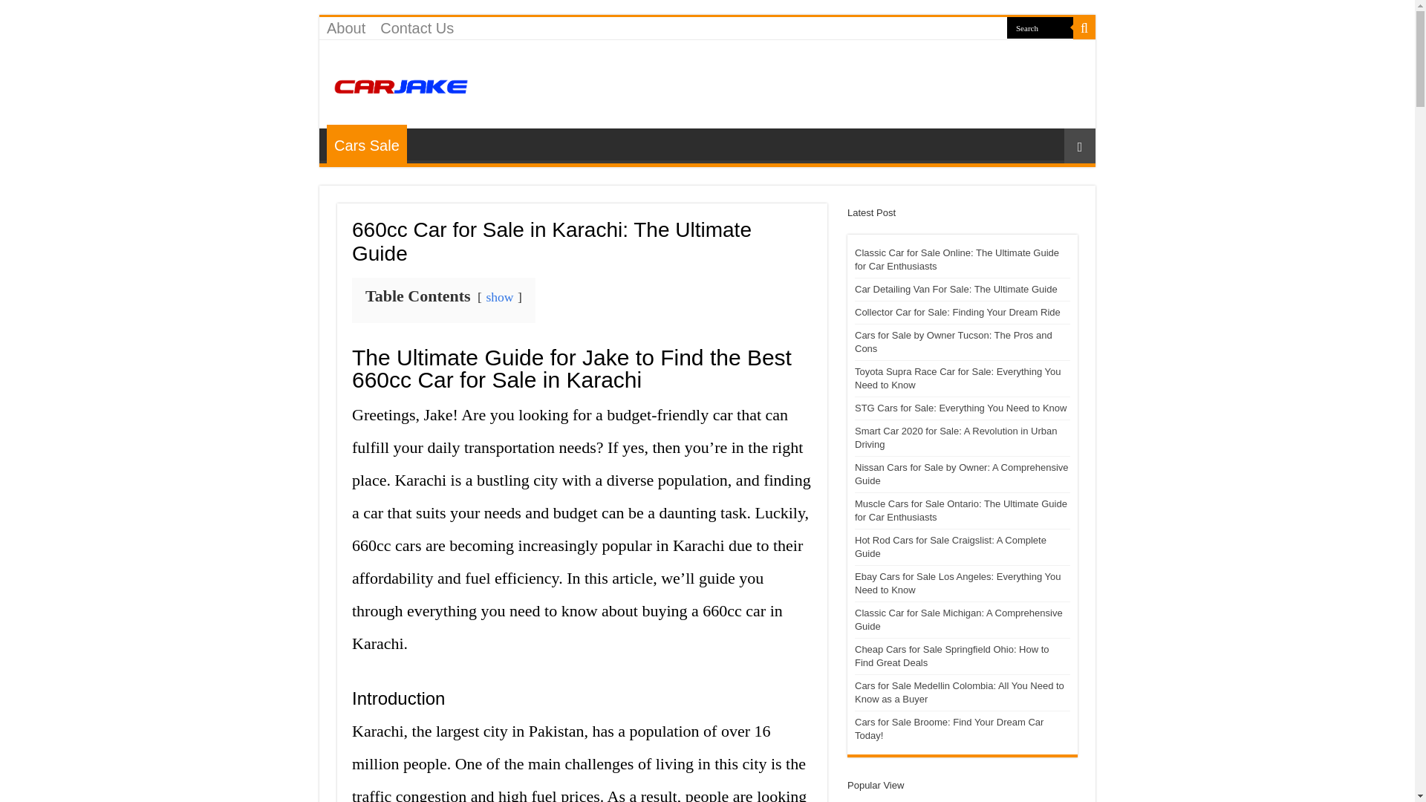 This screenshot has width=1426, height=802. I want to click on About, so click(346, 27).